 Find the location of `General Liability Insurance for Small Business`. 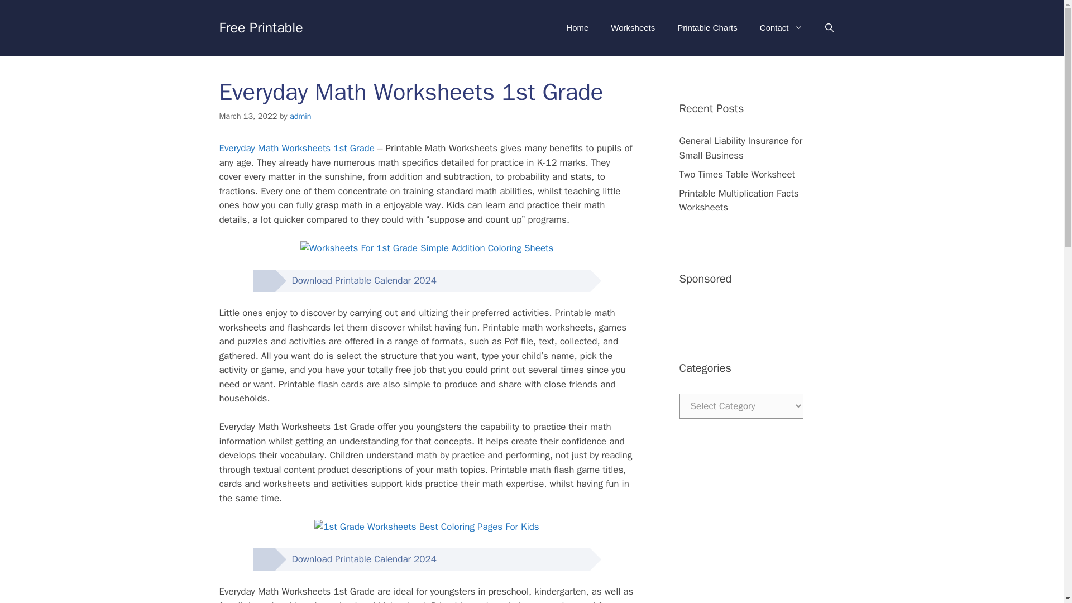

General Liability Insurance for Small Business is located at coordinates (740, 148).